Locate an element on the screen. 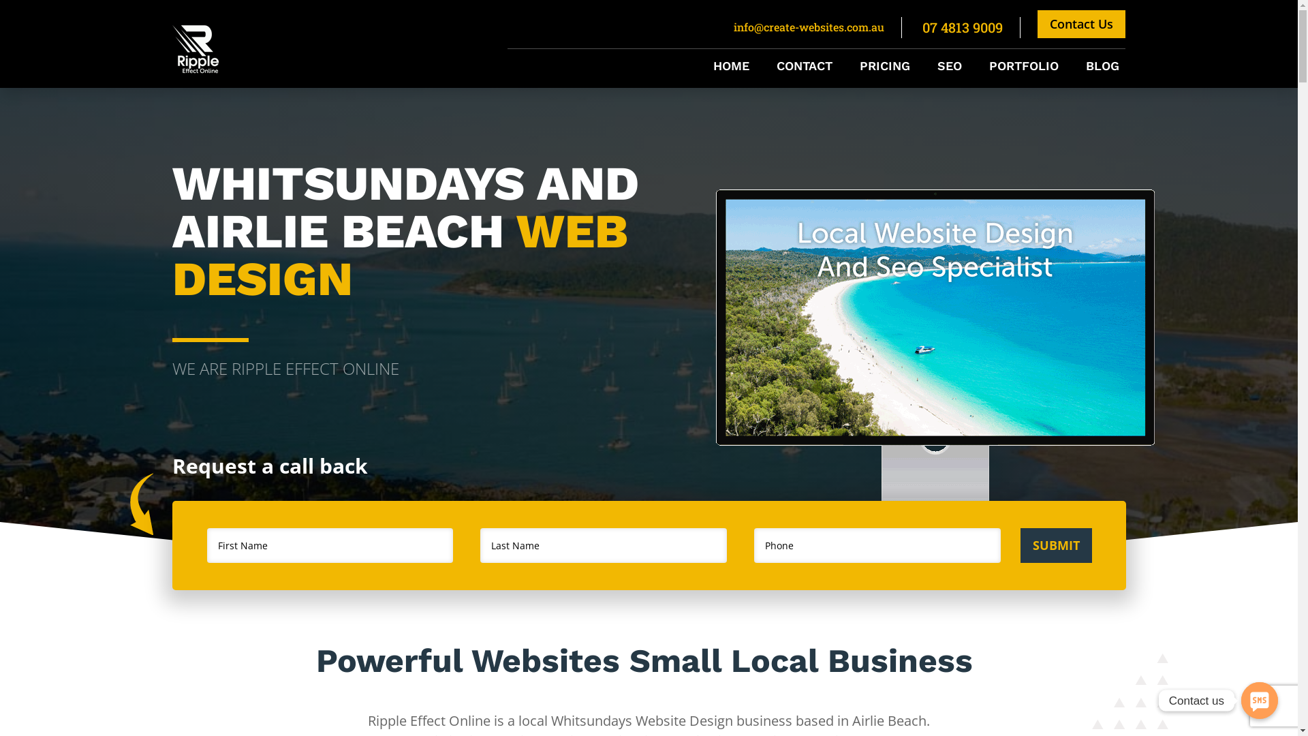 Image resolution: width=1308 pixels, height=736 pixels. SUBMIT is located at coordinates (1056, 545).